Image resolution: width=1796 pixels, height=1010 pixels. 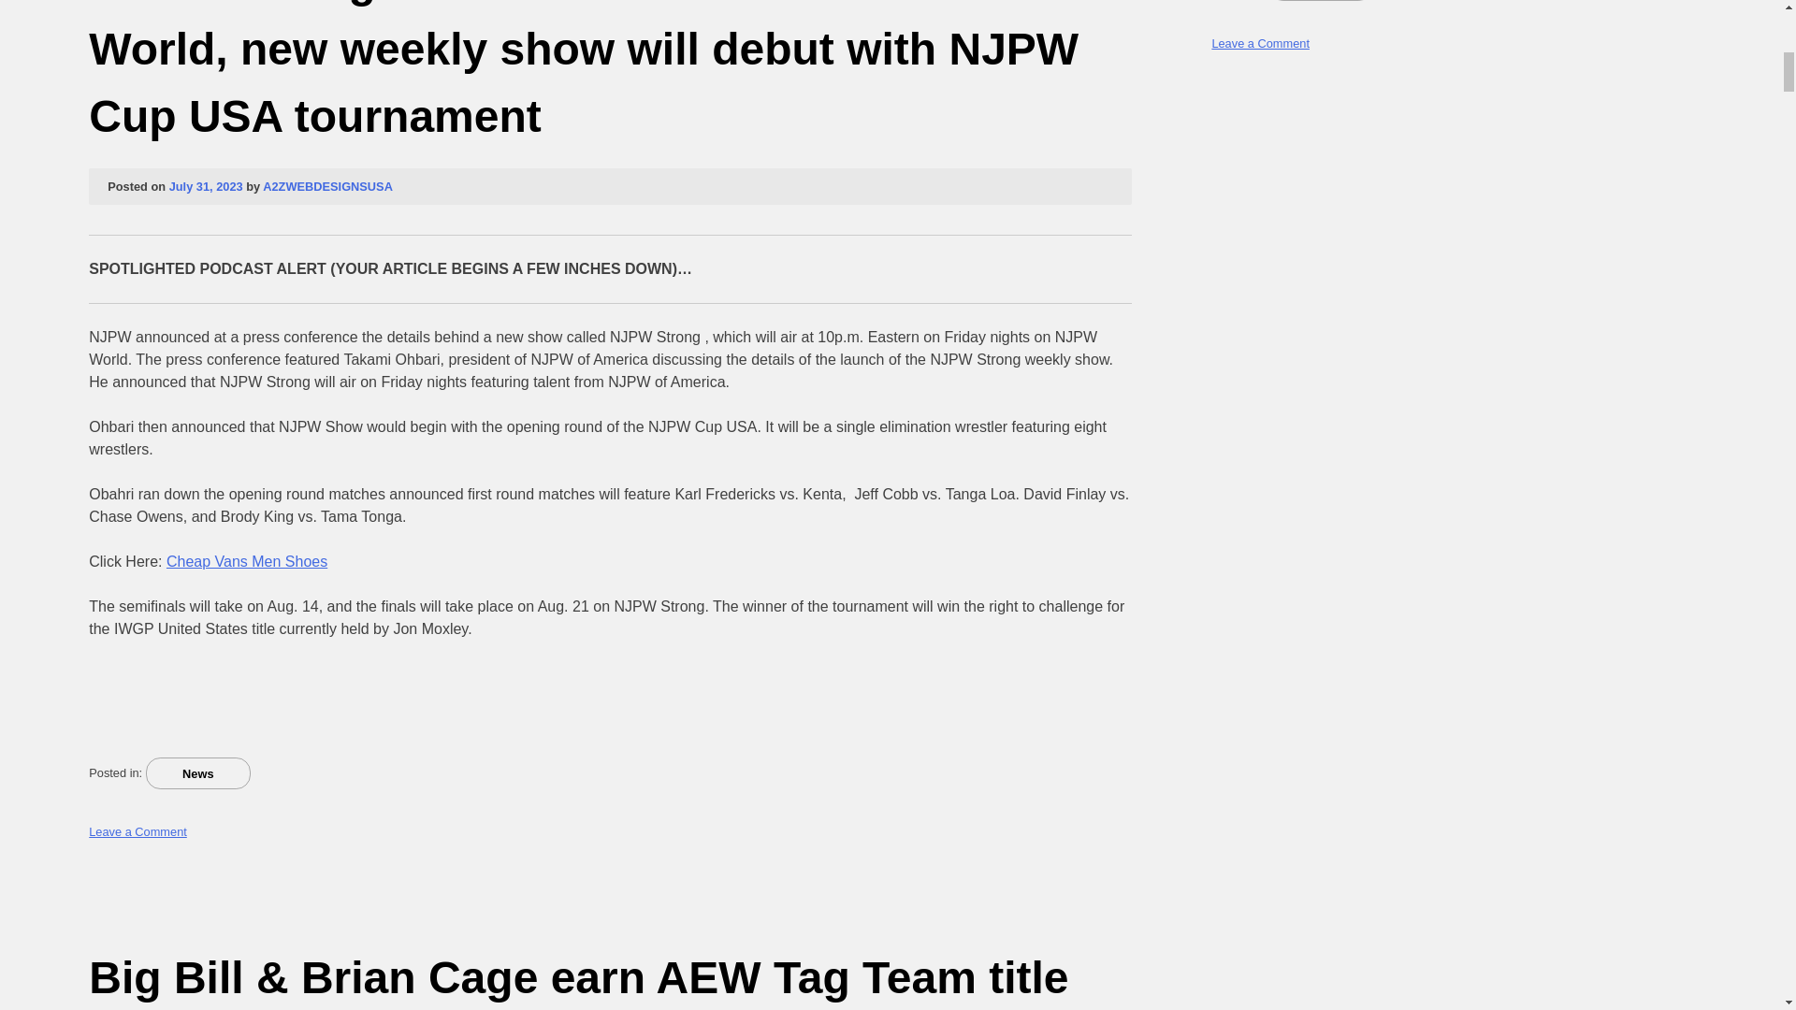 What do you see at coordinates (327, 187) in the screenshot?
I see `A2ZWEBDESIGNSUSA` at bounding box center [327, 187].